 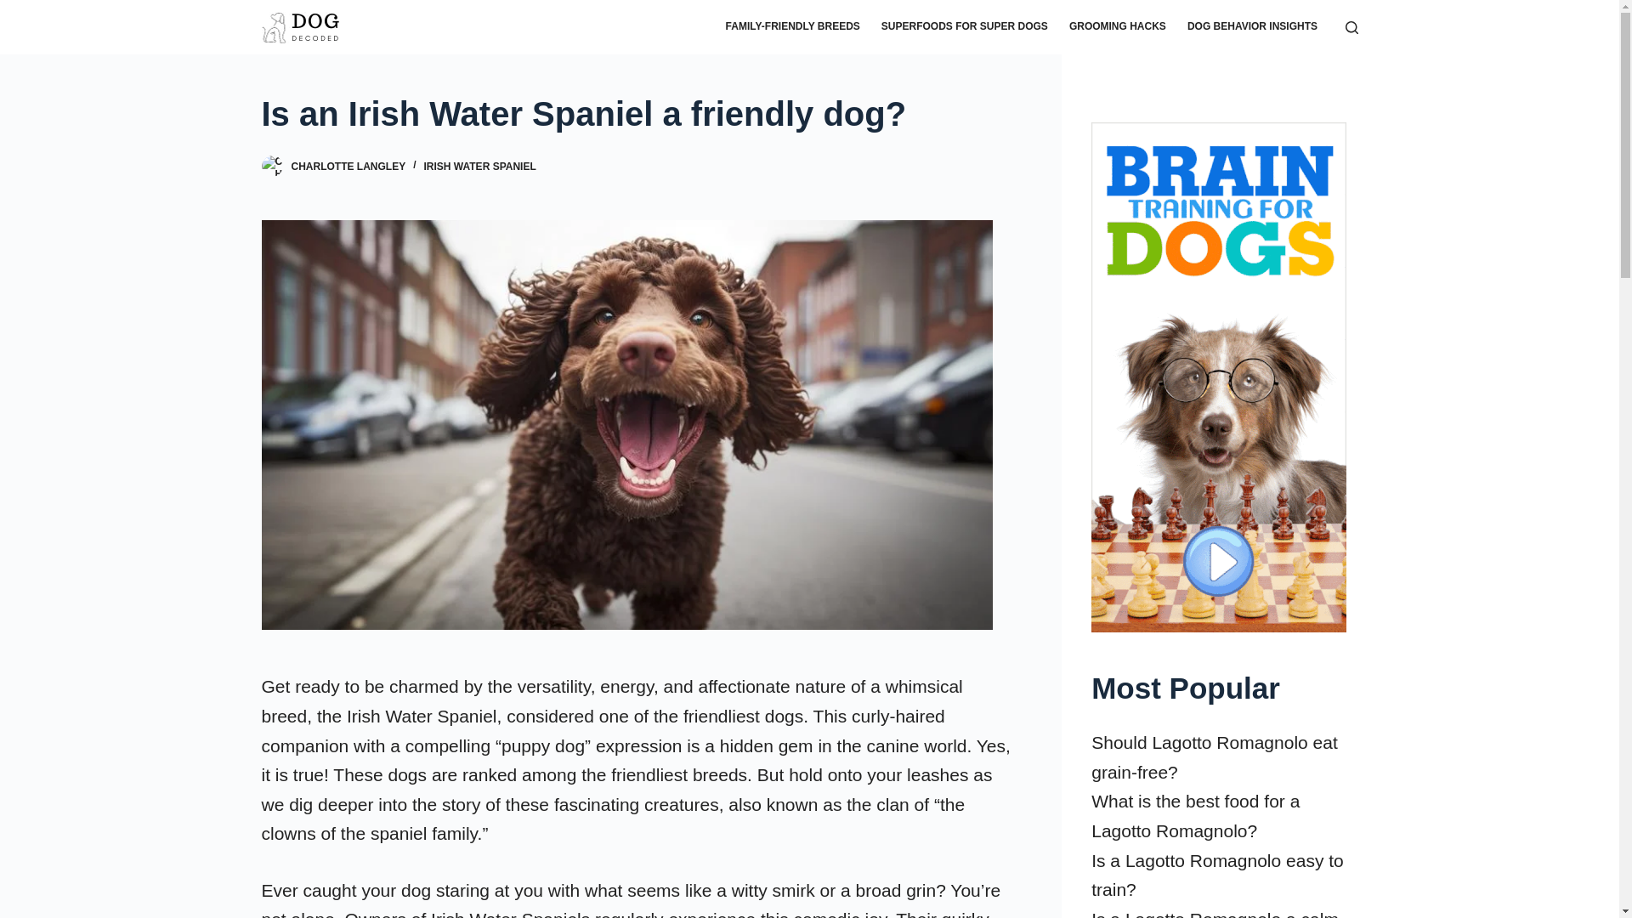 What do you see at coordinates (347, 167) in the screenshot?
I see `Posts by Charlotte Langley` at bounding box center [347, 167].